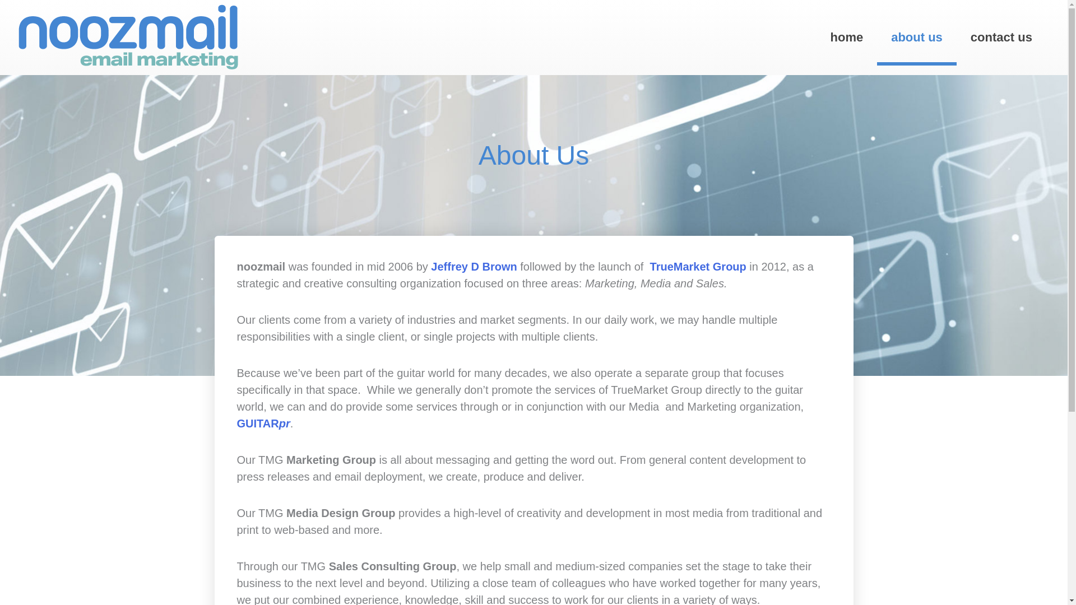  Describe the element at coordinates (698, 267) in the screenshot. I see `TrueMarket Group` at that location.